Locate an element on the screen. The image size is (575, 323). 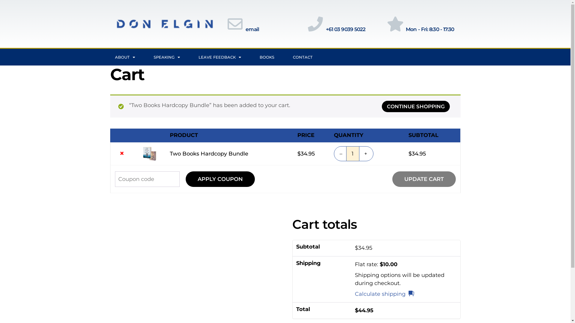
APPLY COUPON is located at coordinates (220, 179).